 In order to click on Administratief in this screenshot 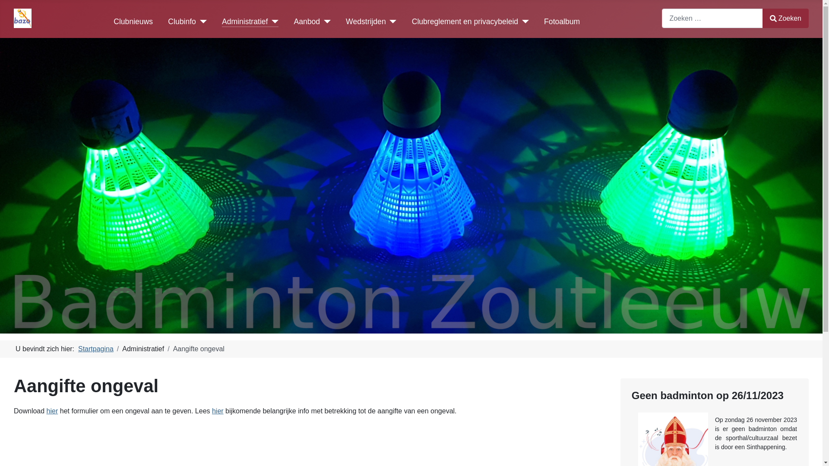, I will do `click(250, 22)`.